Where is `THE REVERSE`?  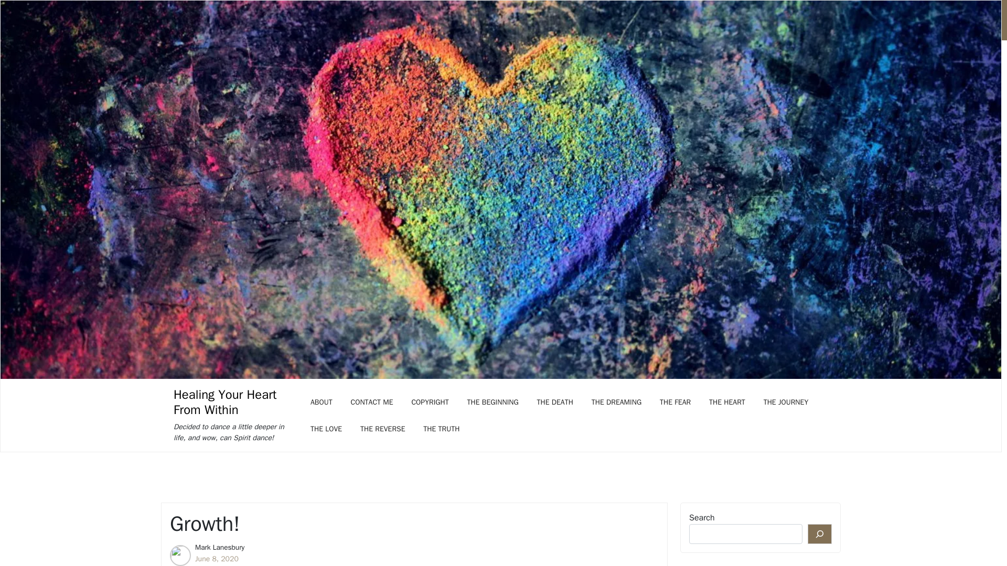 THE REVERSE is located at coordinates (383, 428).